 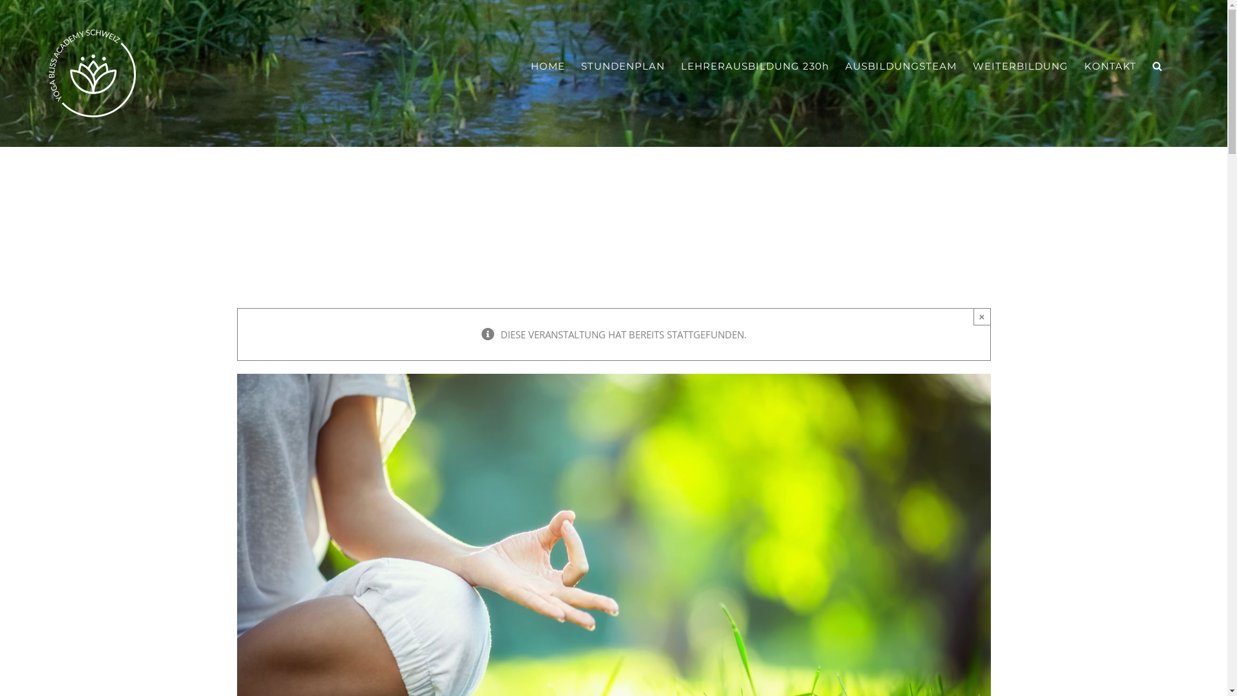 What do you see at coordinates (1111, 66) in the screenshot?
I see `KONTAKT` at bounding box center [1111, 66].